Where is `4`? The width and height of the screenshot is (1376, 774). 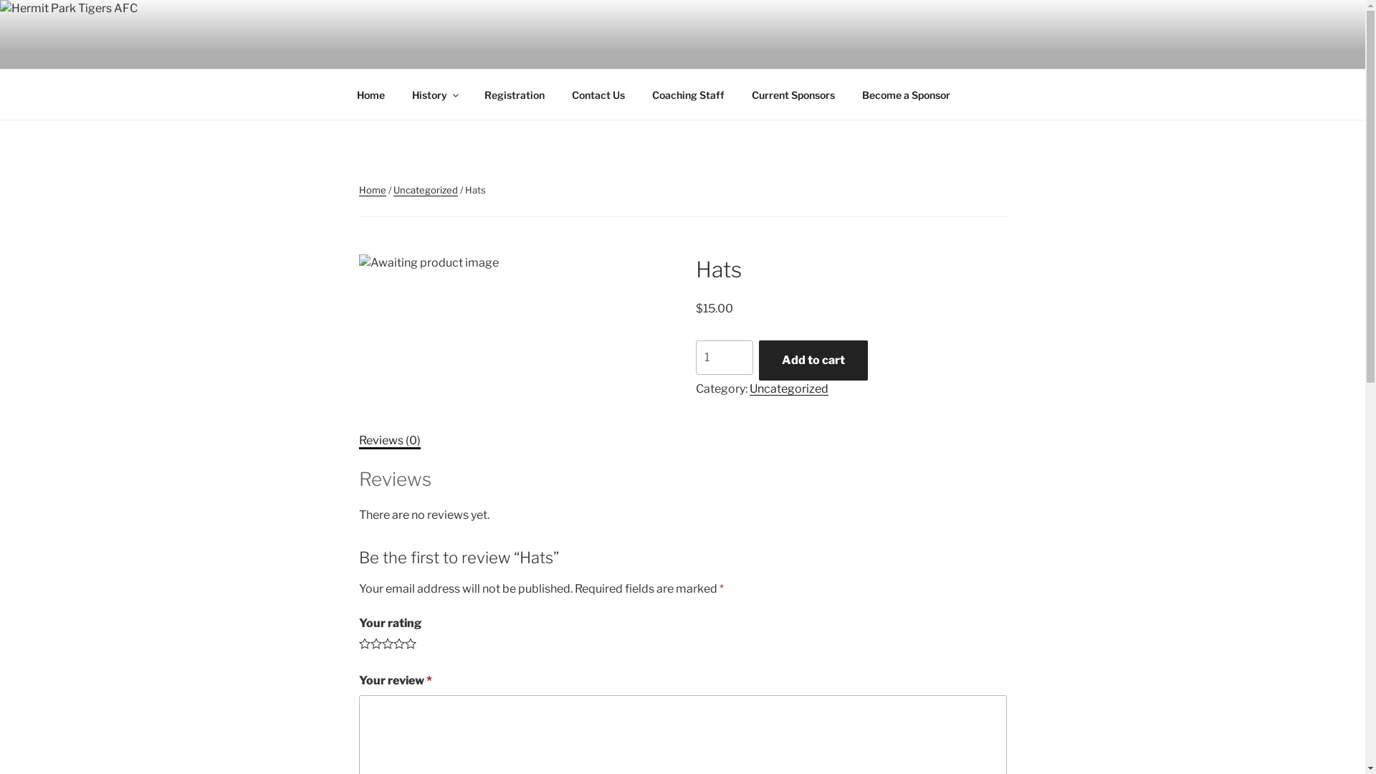 4 is located at coordinates (398, 644).